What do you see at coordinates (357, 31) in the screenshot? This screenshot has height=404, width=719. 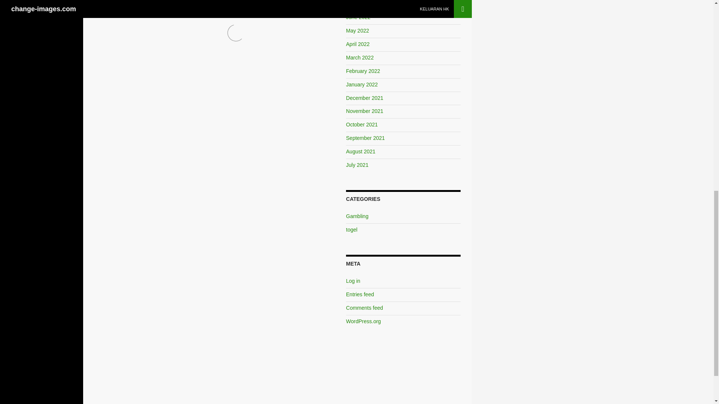 I see `July 2022` at bounding box center [357, 31].